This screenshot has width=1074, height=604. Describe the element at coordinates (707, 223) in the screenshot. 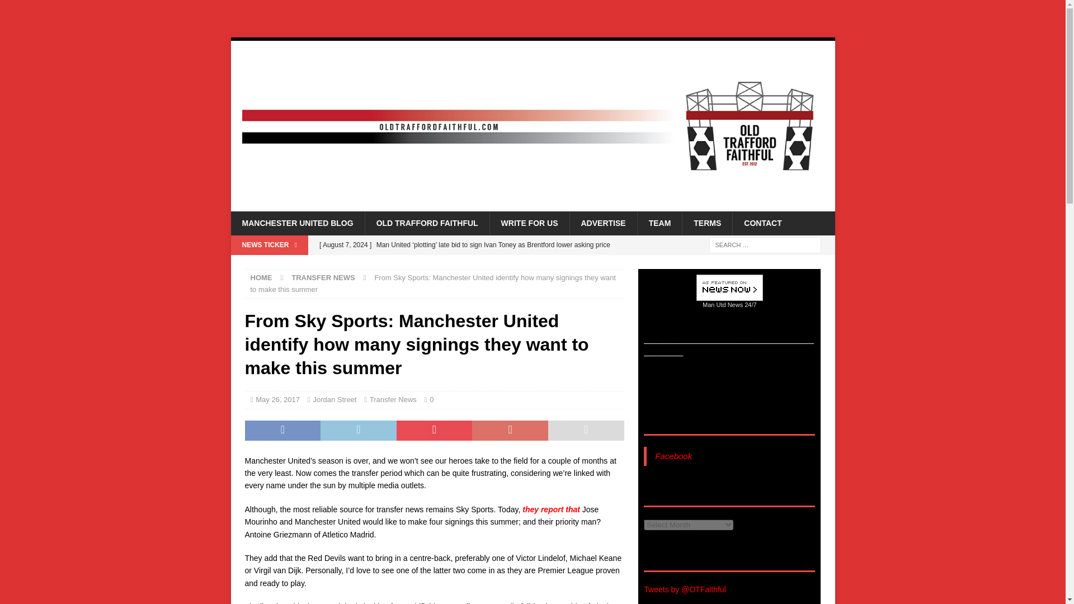

I see `TERMS` at that location.